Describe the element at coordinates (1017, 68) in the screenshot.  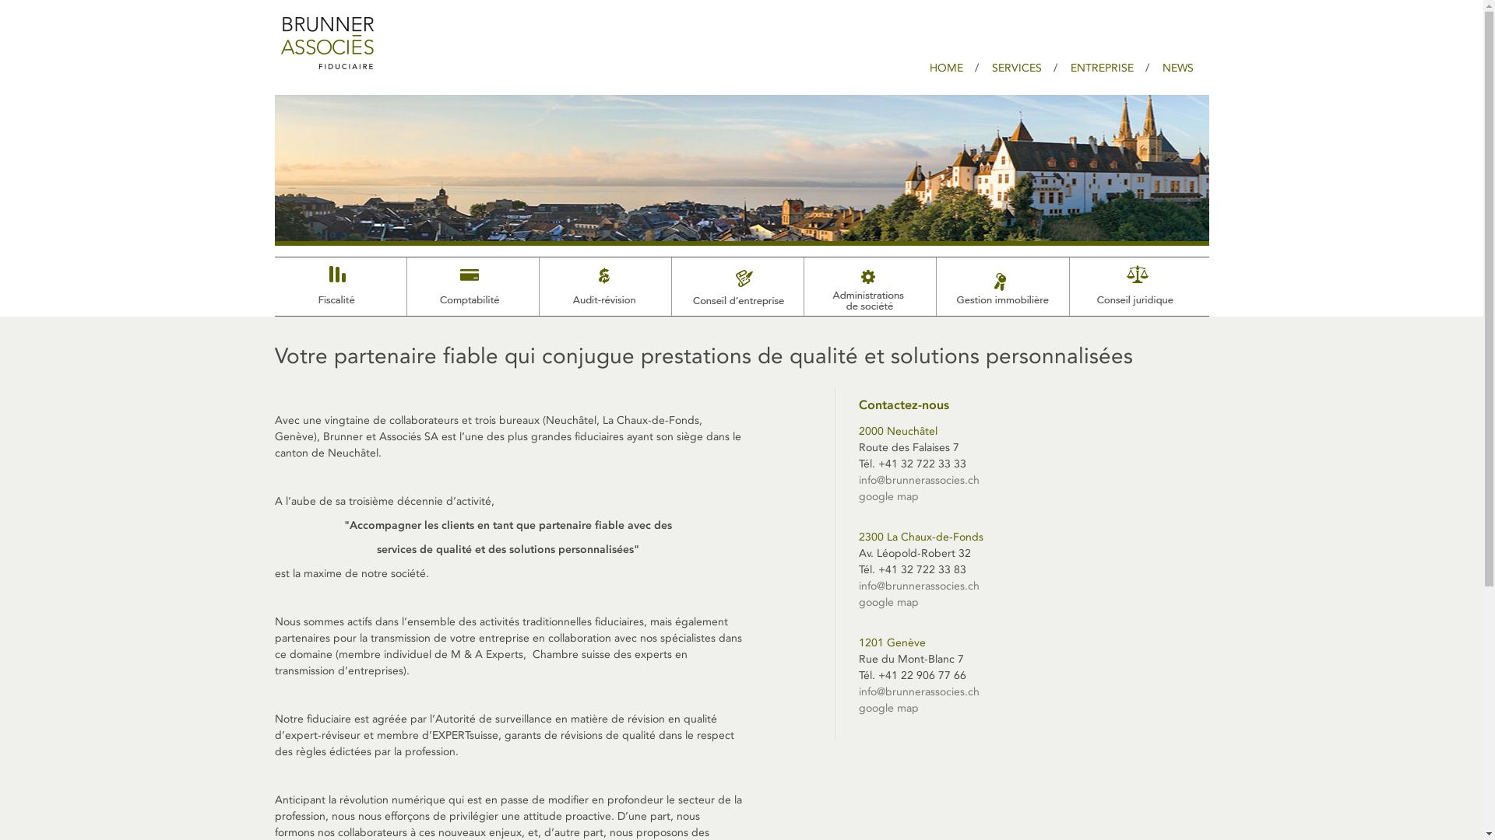
I see `SERVICES` at that location.